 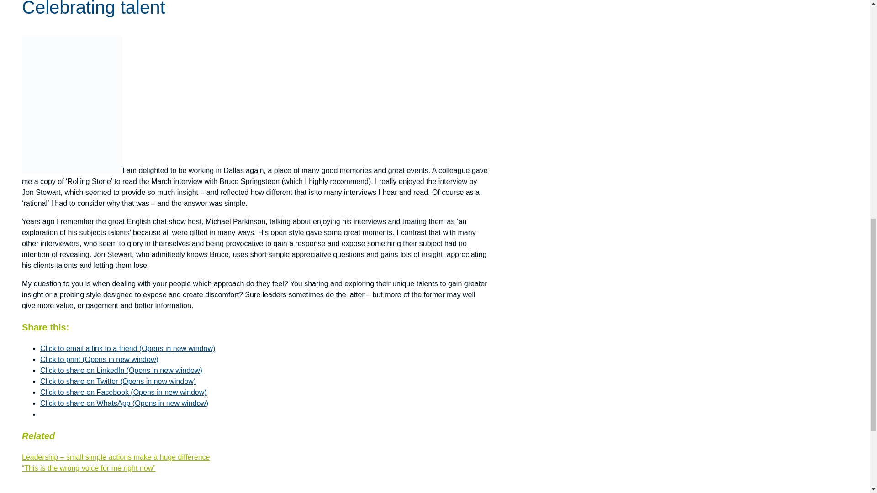 What do you see at coordinates (100, 359) in the screenshot?
I see `Click to print` at bounding box center [100, 359].